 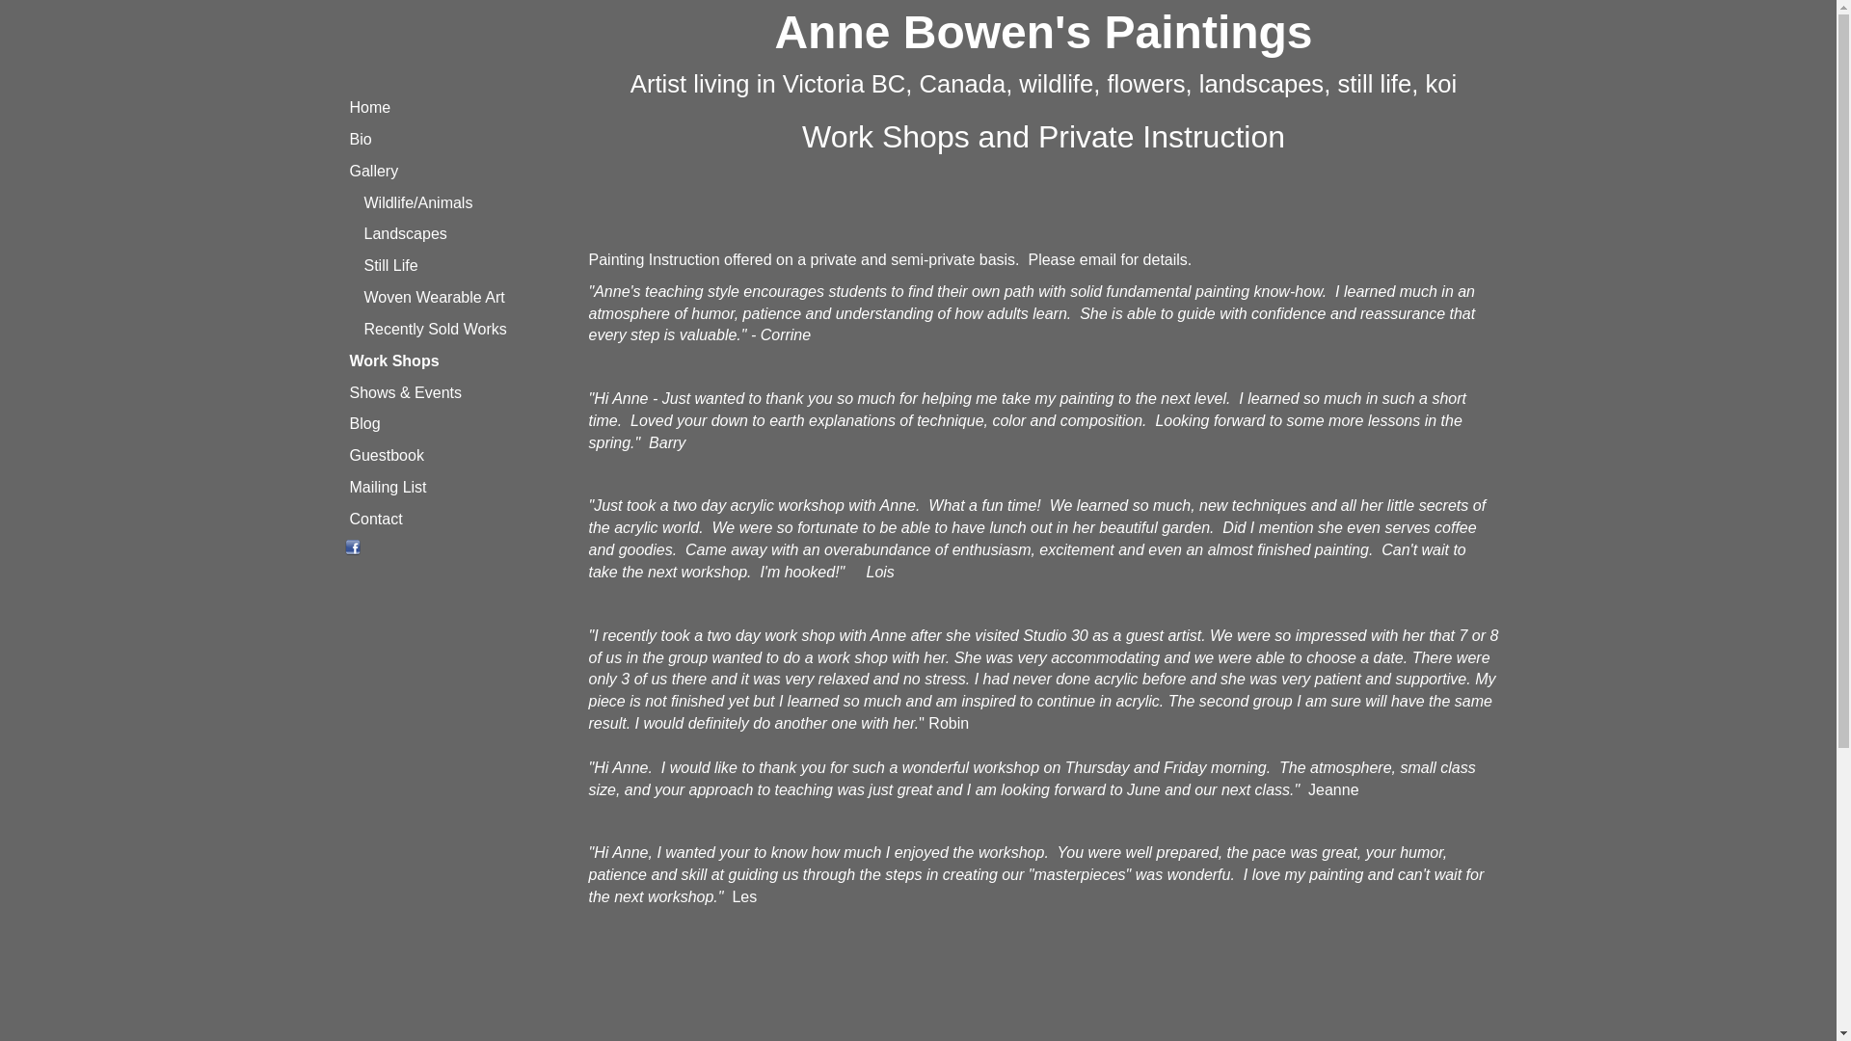 I want to click on Recently Sold Works, so click(x=469, y=330).